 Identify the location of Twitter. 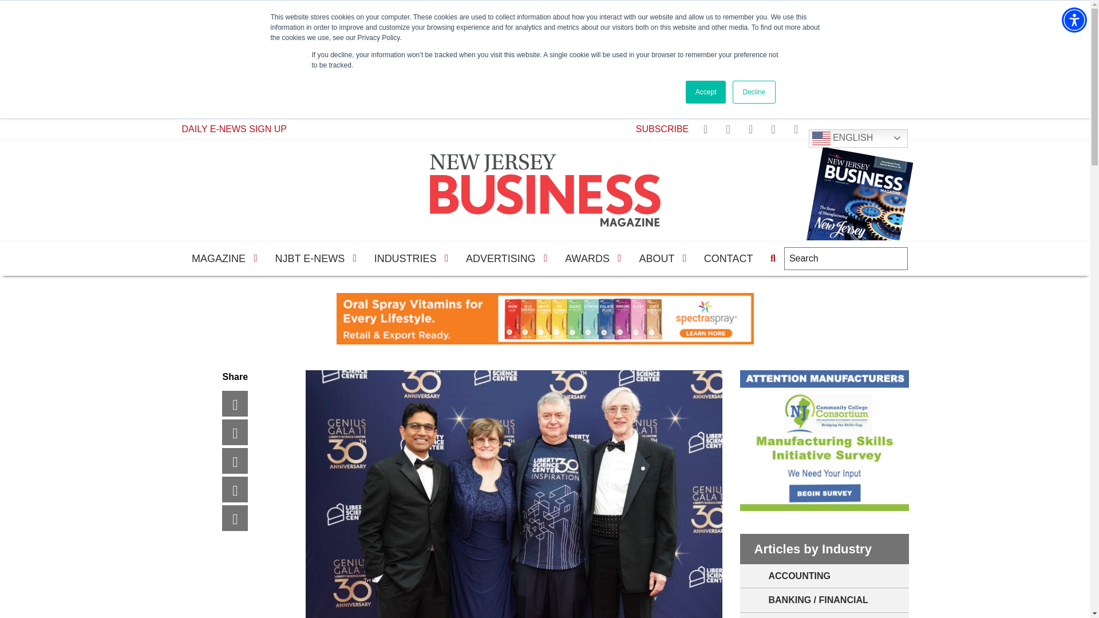
(246, 432).